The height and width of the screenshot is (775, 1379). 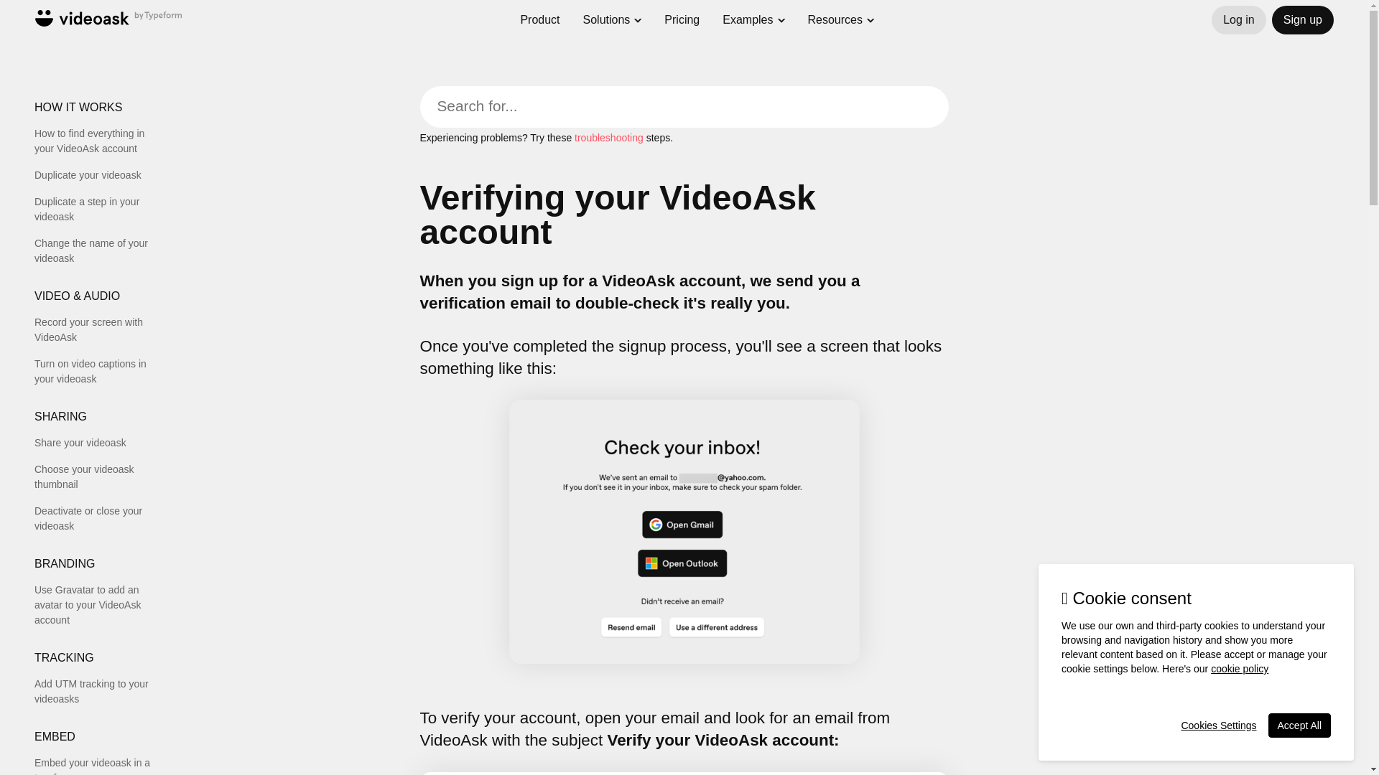 I want to click on Embed your videoask in a typeform, so click(x=100, y=765).